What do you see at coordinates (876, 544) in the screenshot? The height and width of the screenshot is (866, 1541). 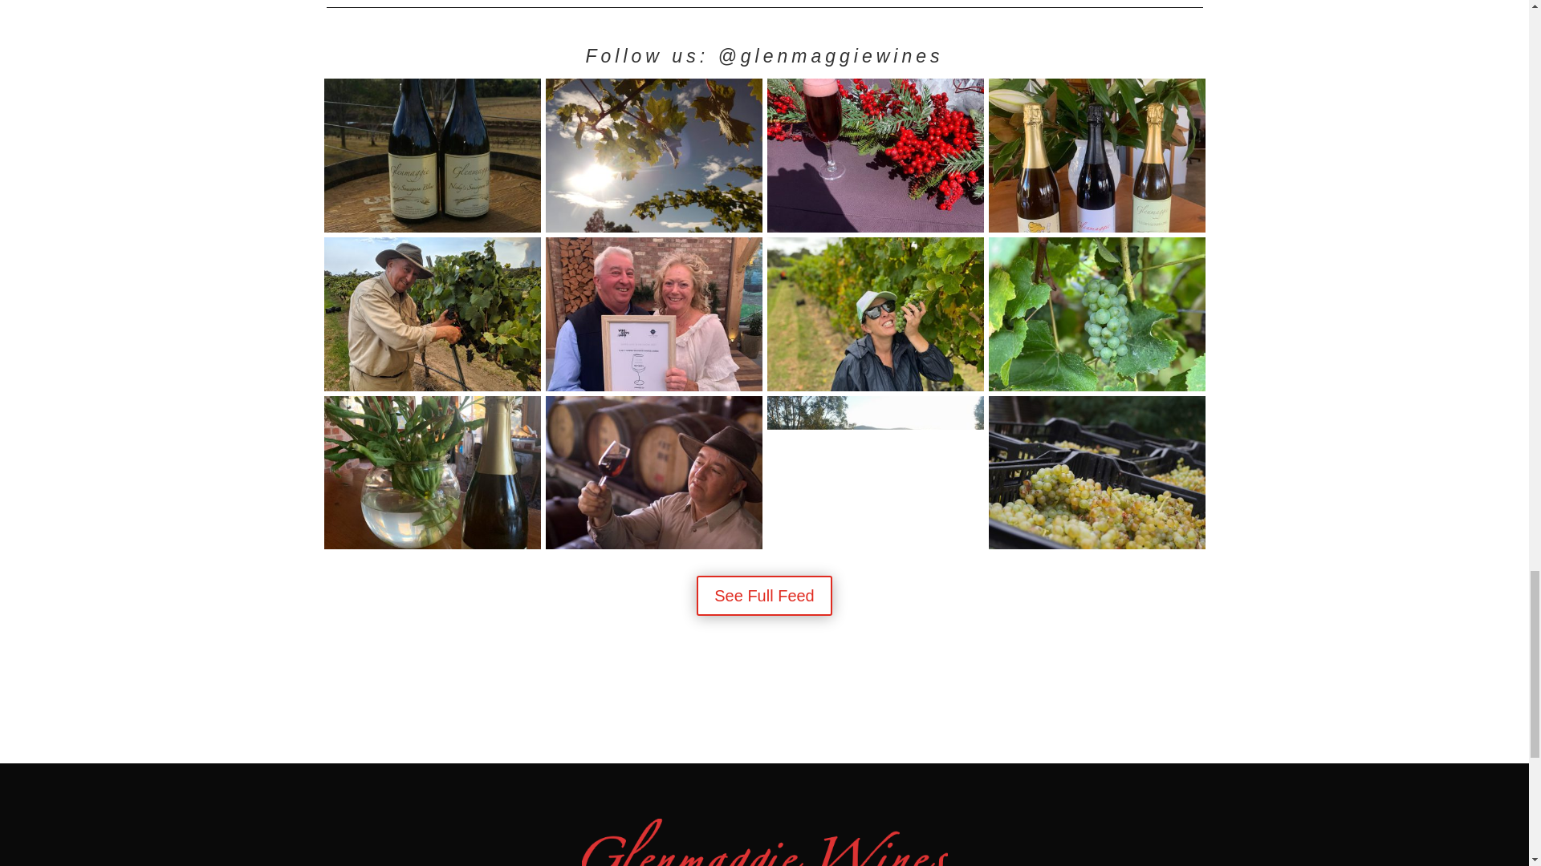 I see `Glenmaggie Wine` at bounding box center [876, 544].